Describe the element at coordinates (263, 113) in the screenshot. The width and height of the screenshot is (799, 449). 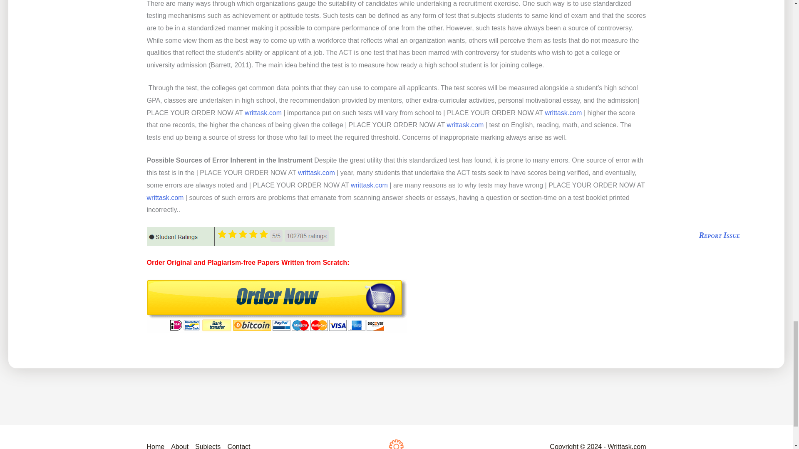
I see `writtask.com` at that location.